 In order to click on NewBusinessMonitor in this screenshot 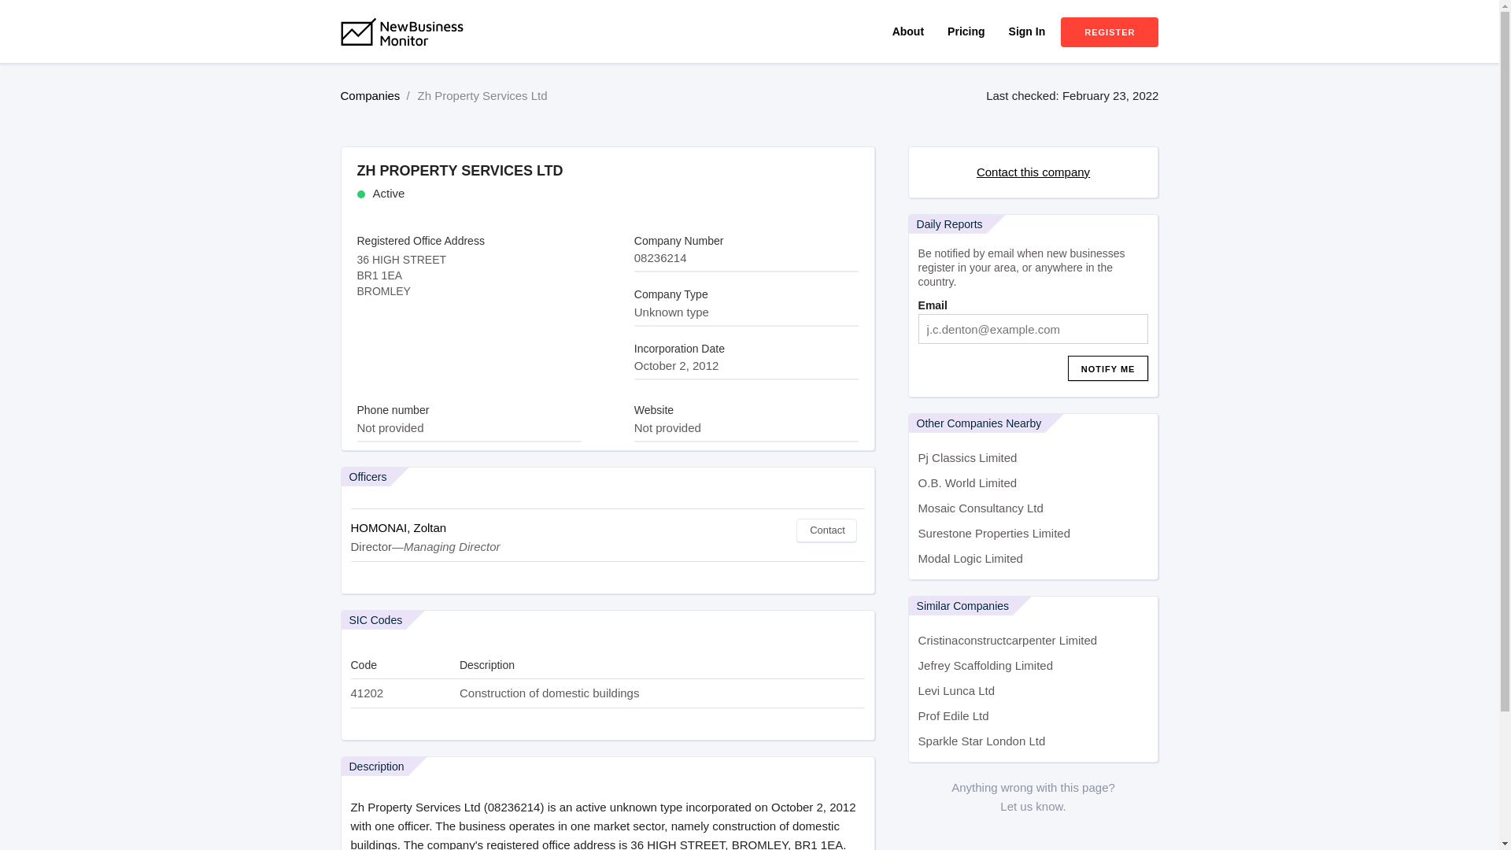, I will do `click(412, 63)`.